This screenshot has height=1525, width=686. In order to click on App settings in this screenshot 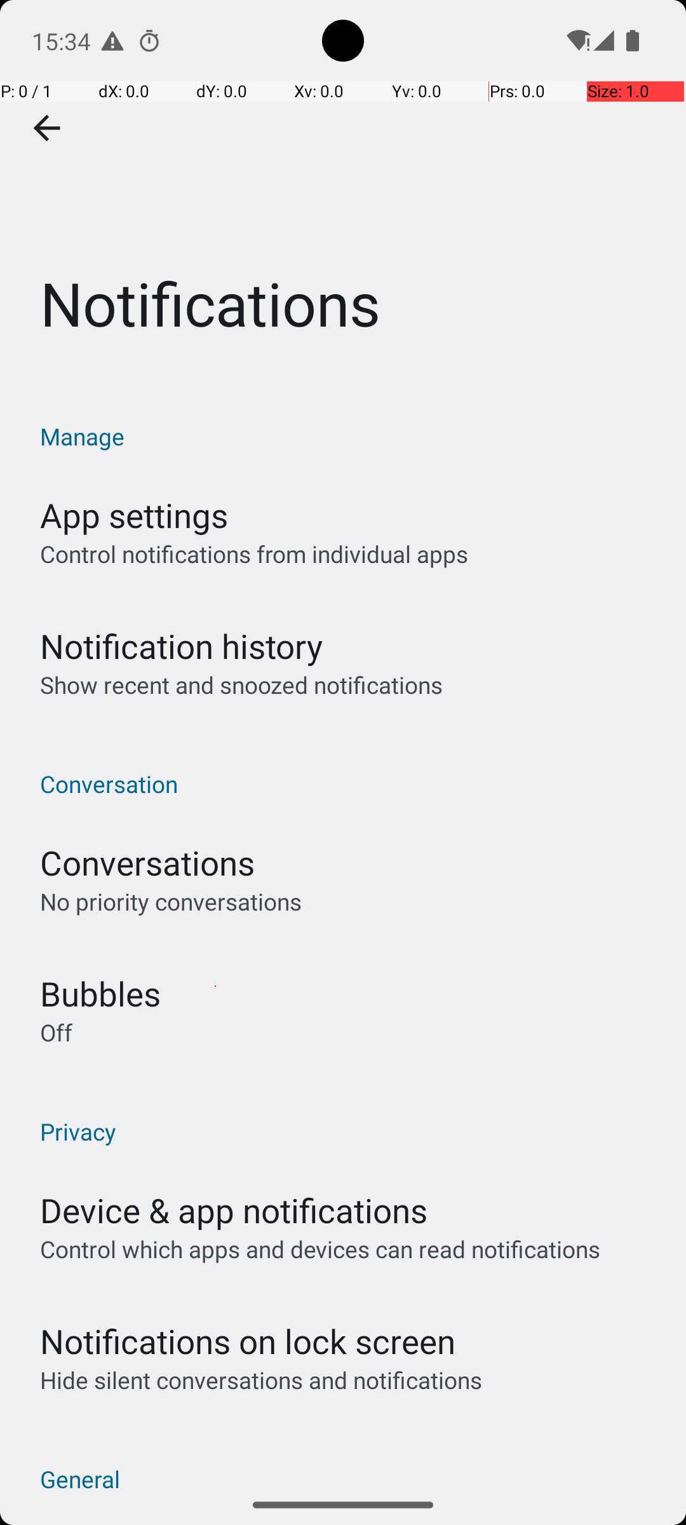, I will do `click(134, 515)`.